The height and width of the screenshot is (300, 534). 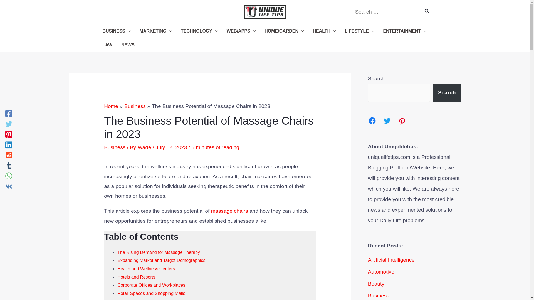 I want to click on Search, so click(x=427, y=12).